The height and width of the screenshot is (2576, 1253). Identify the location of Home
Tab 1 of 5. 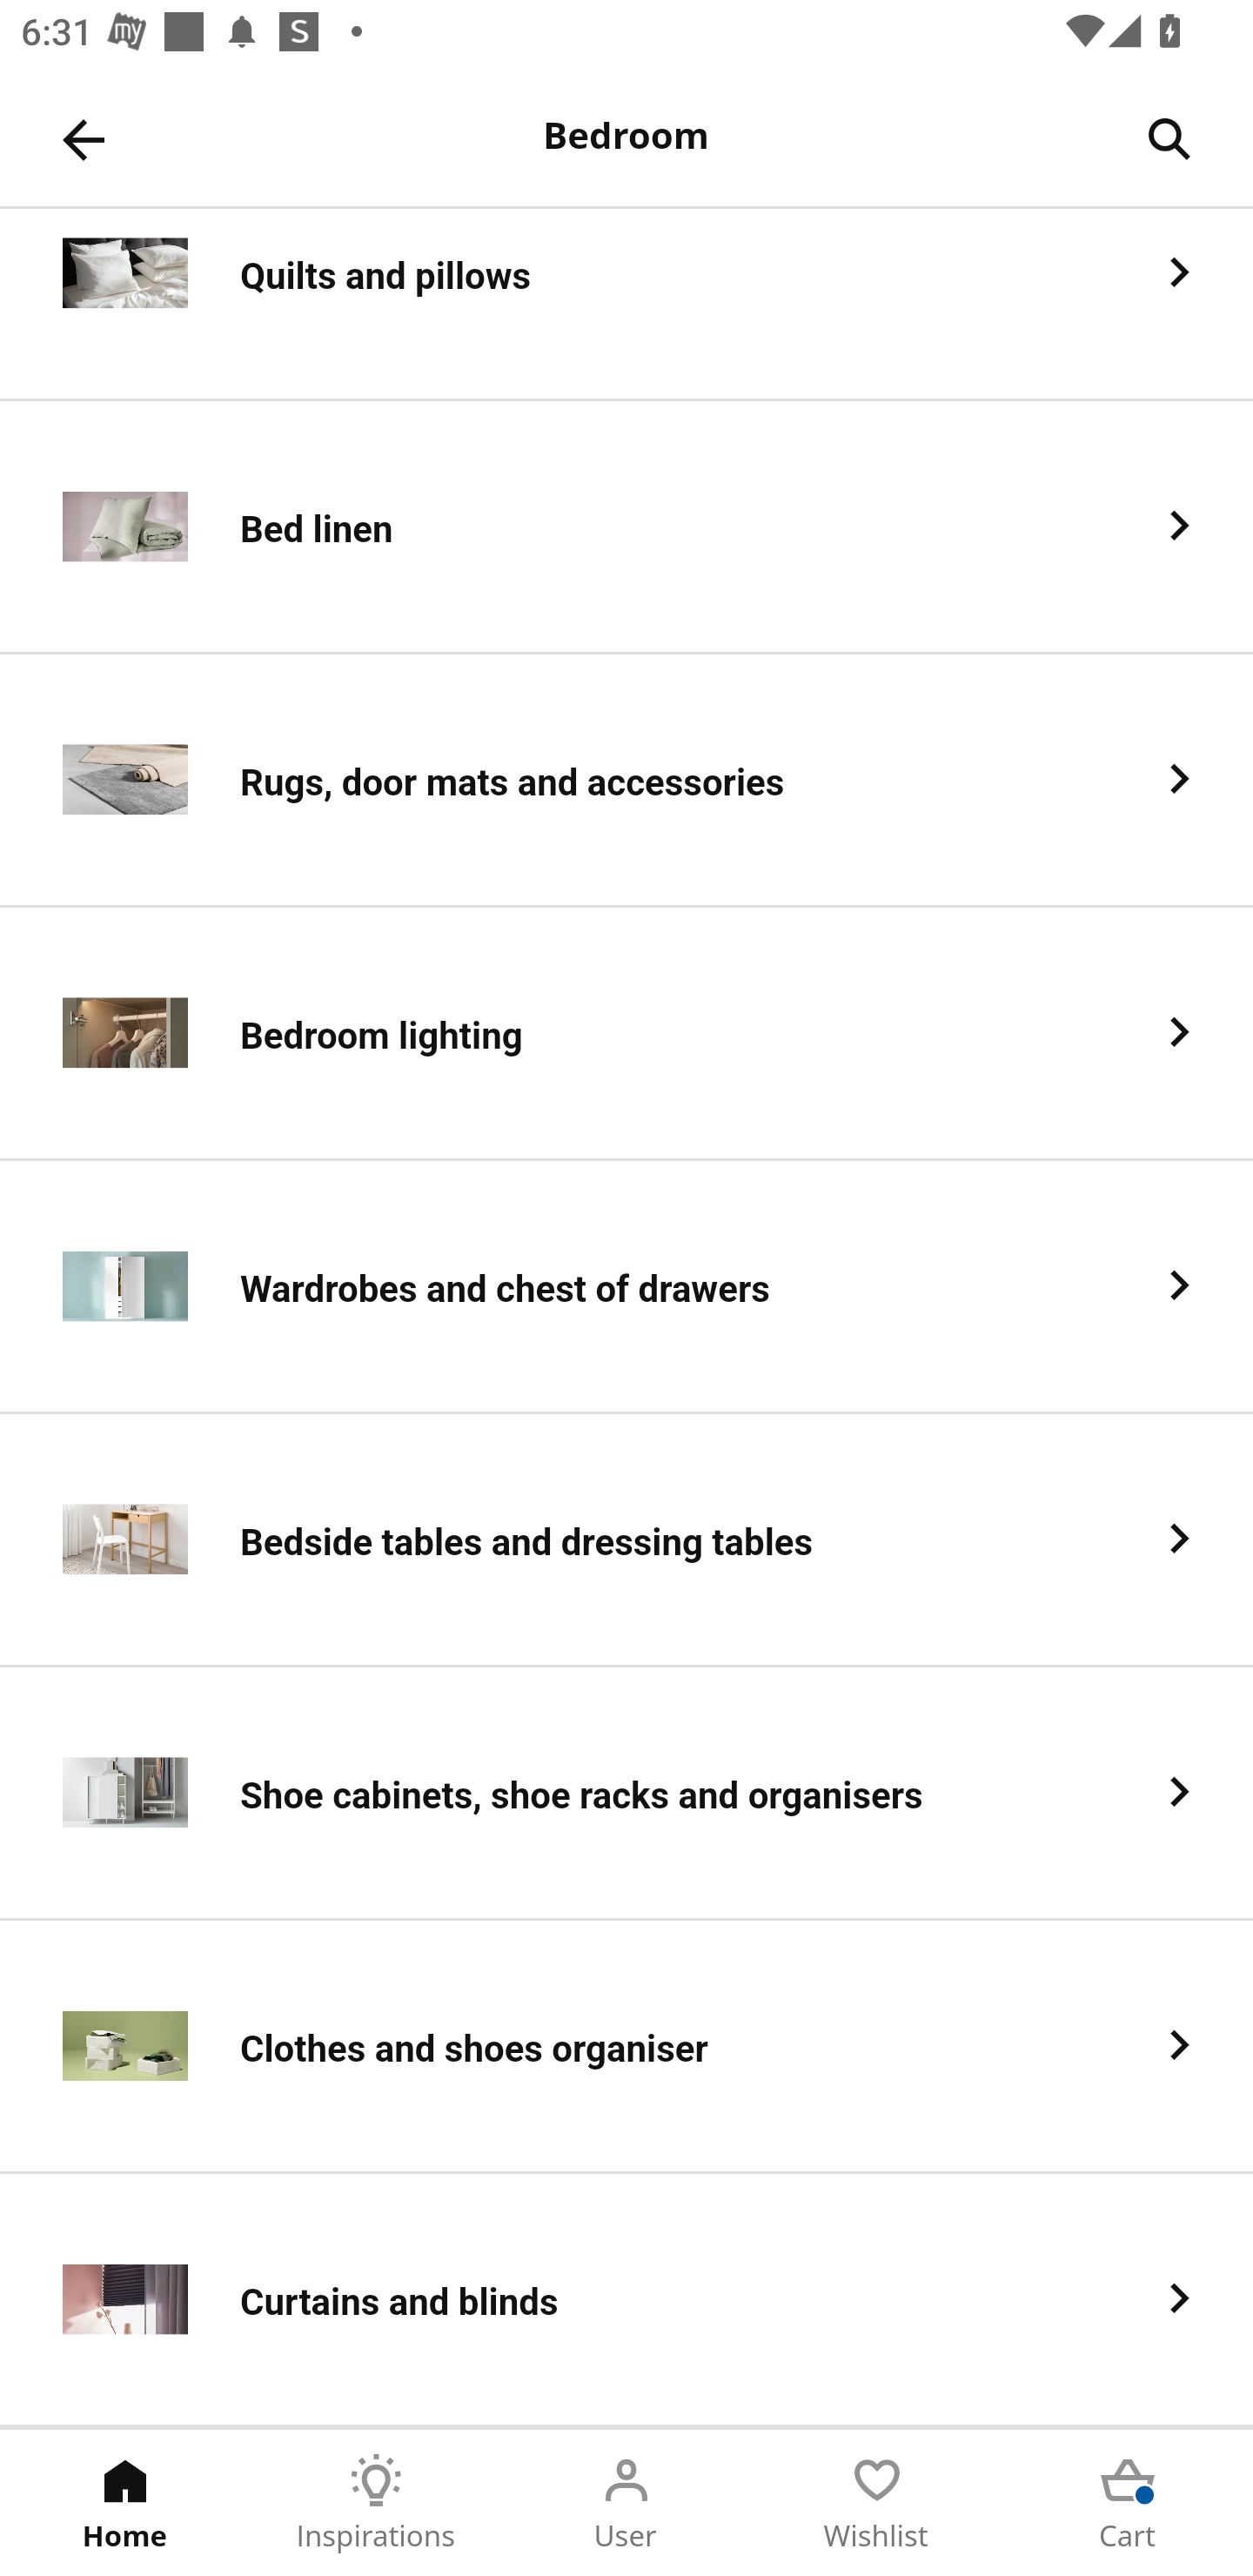
(125, 2503).